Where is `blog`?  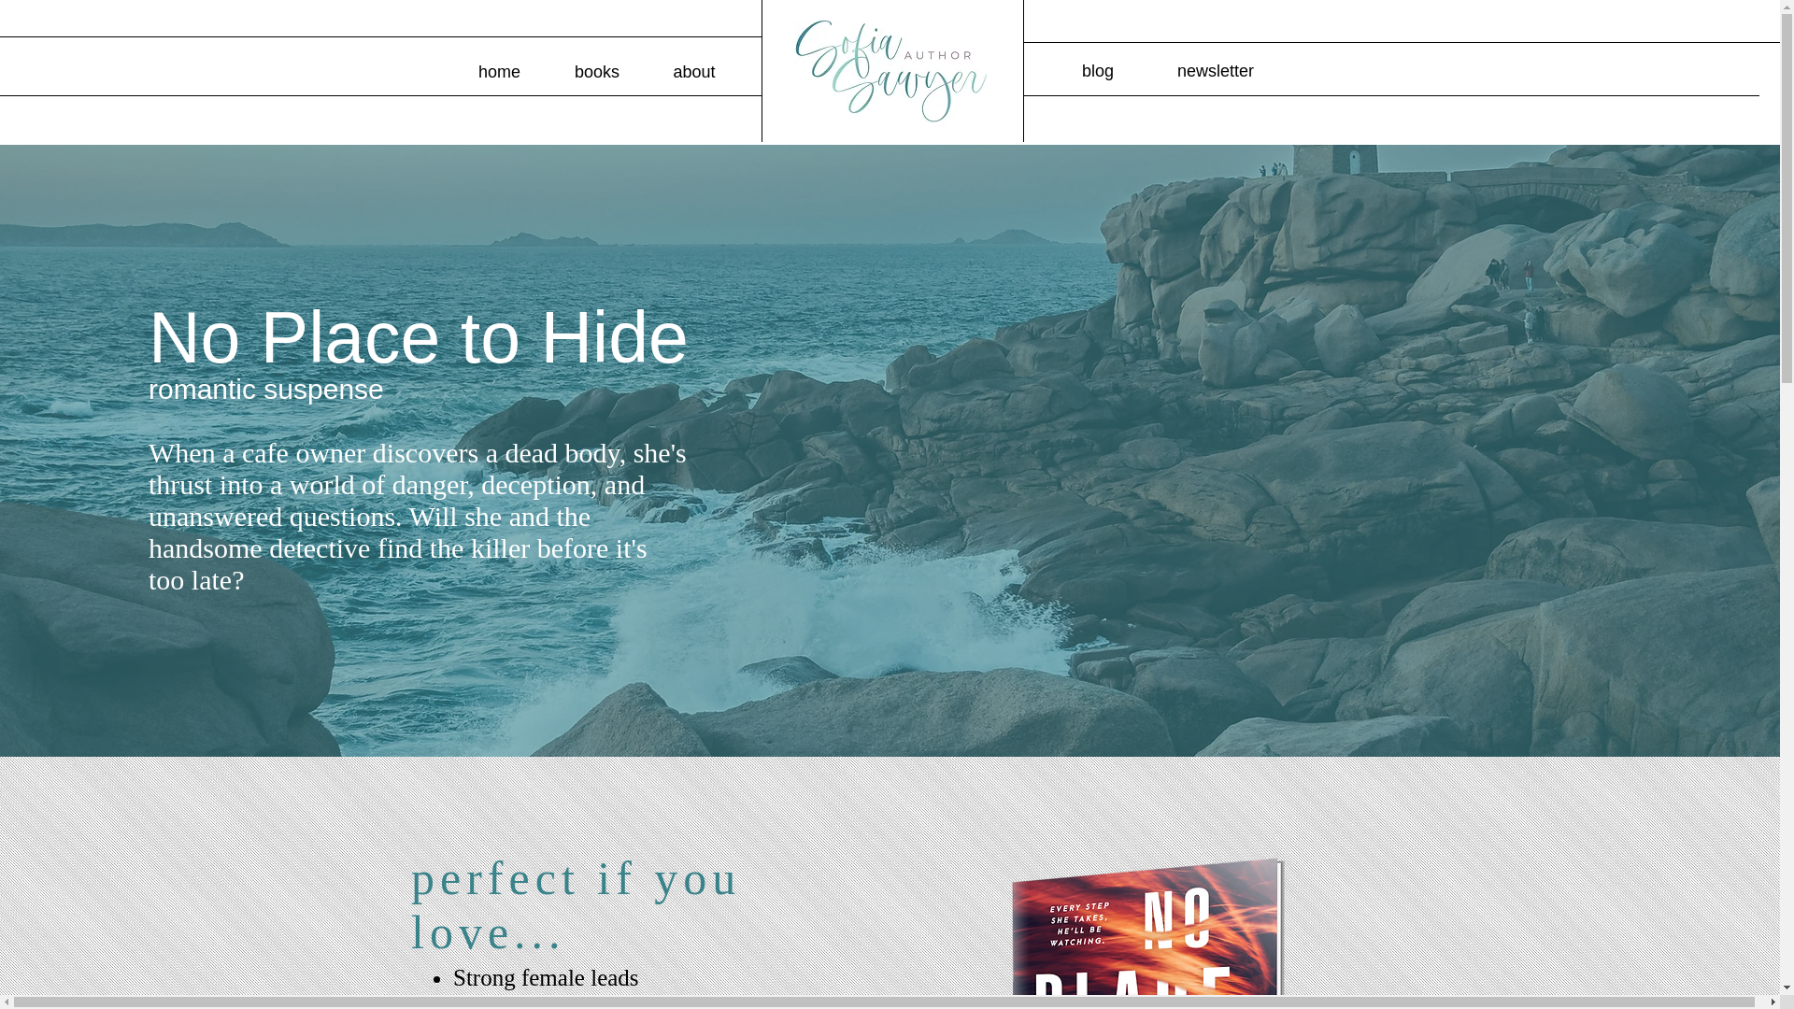 blog is located at coordinates (1097, 71).